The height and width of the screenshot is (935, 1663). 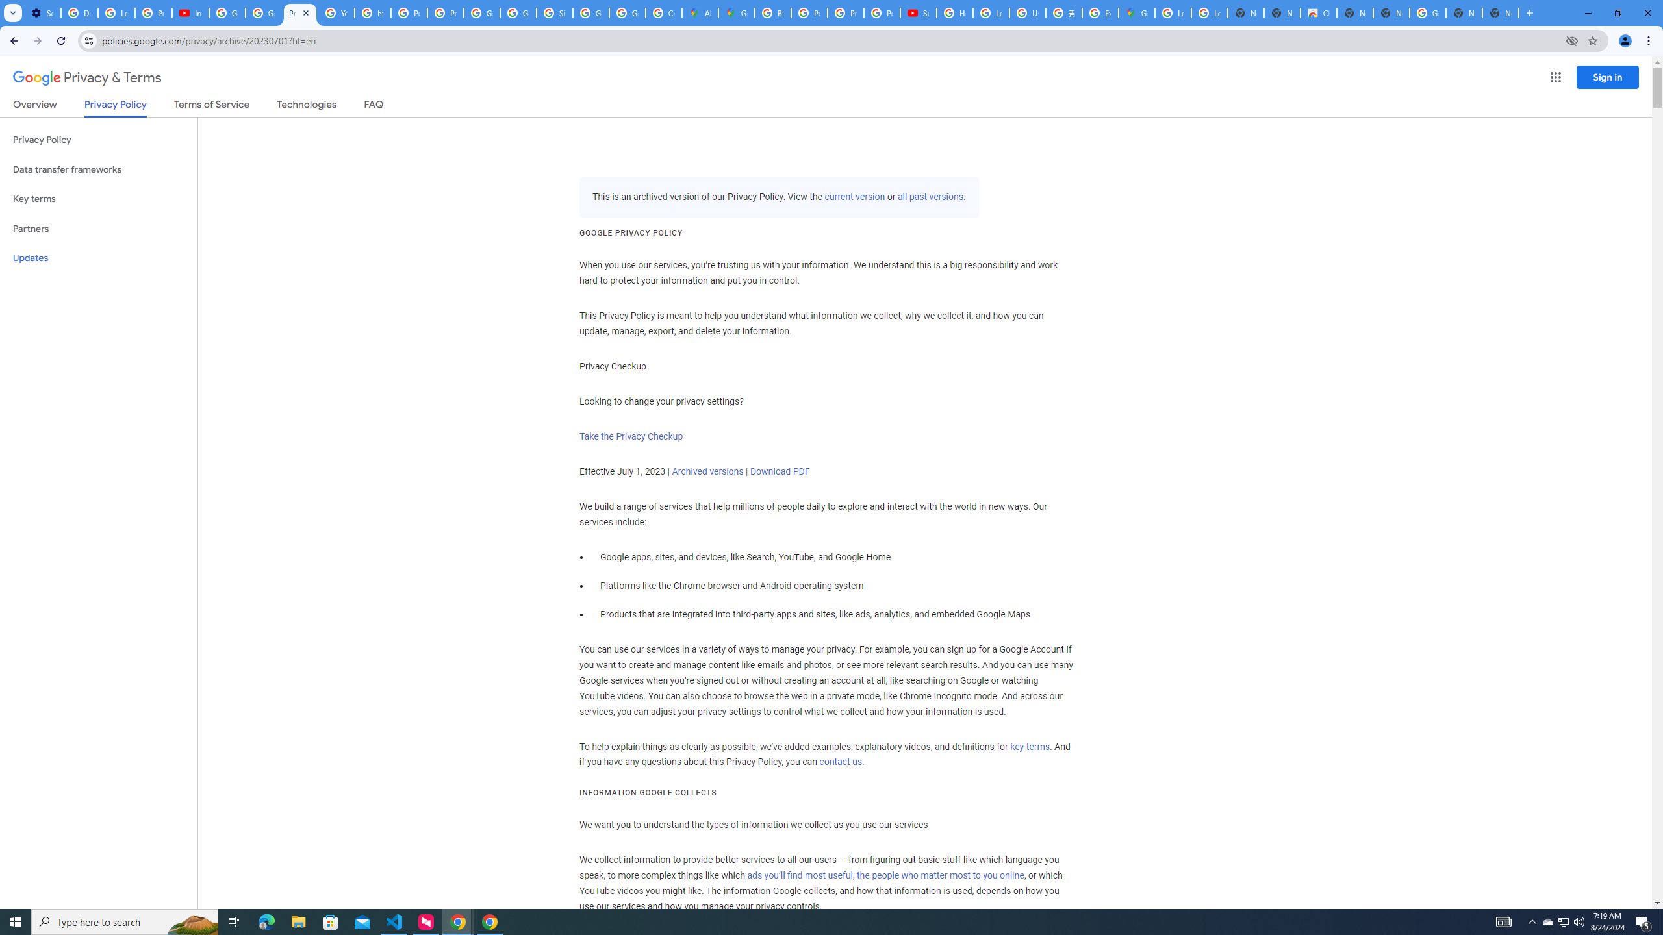 I want to click on Create your Google Account, so click(x=664, y=13).